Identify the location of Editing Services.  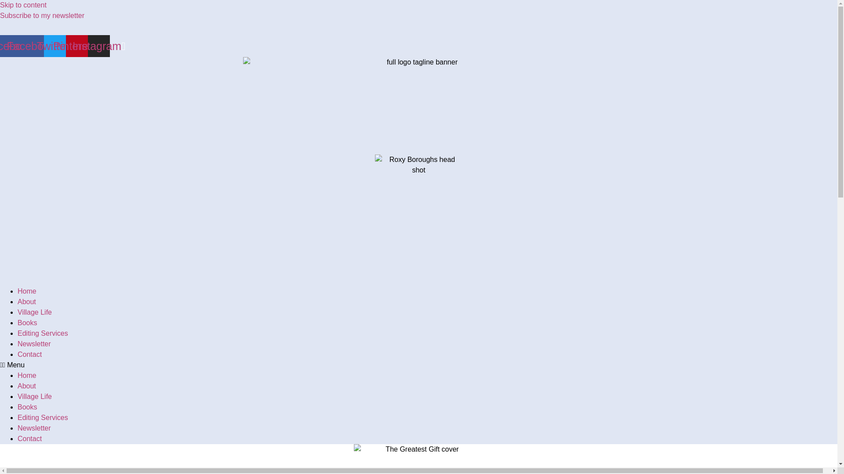
(43, 417).